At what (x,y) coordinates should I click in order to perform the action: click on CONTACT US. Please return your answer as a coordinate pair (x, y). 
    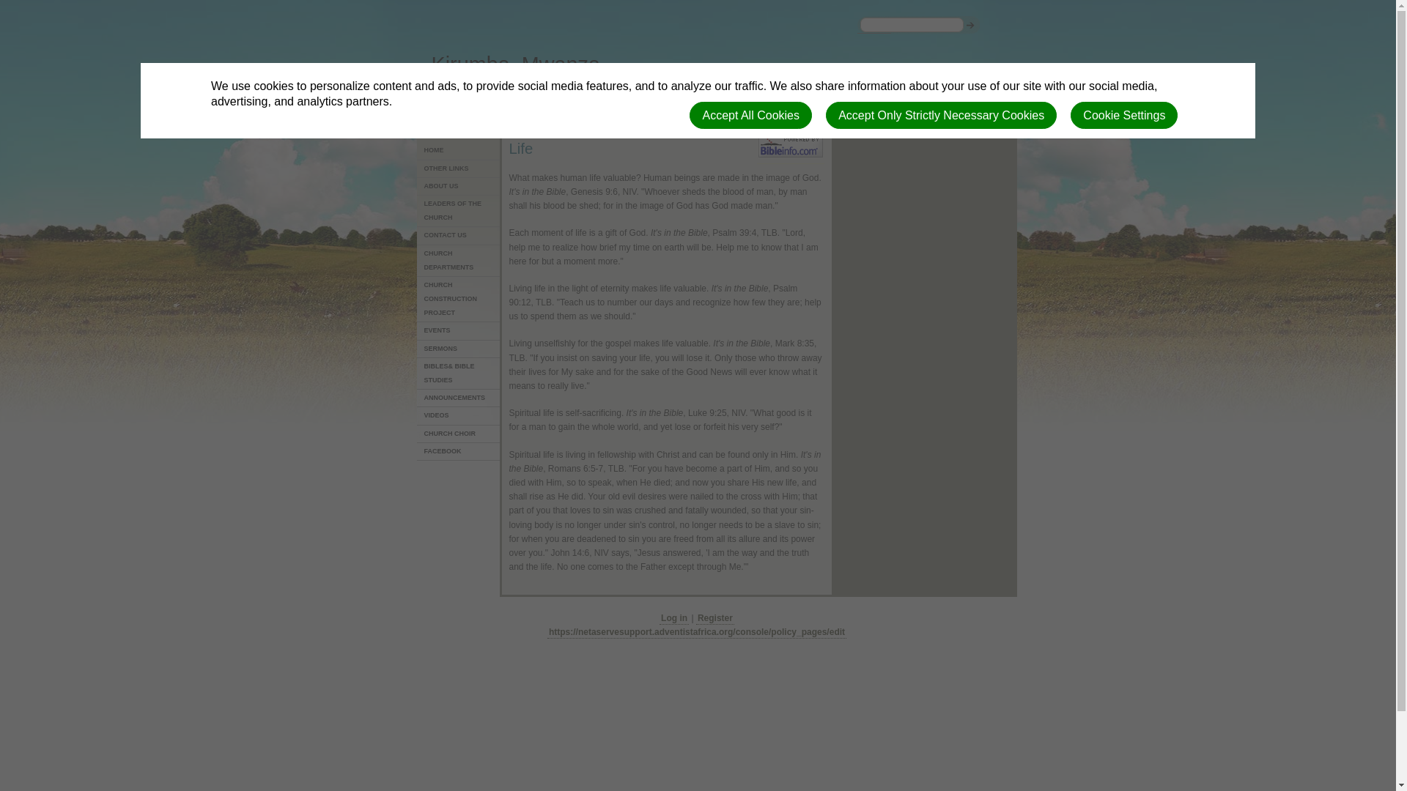
    Looking at the image, I should click on (459, 235).